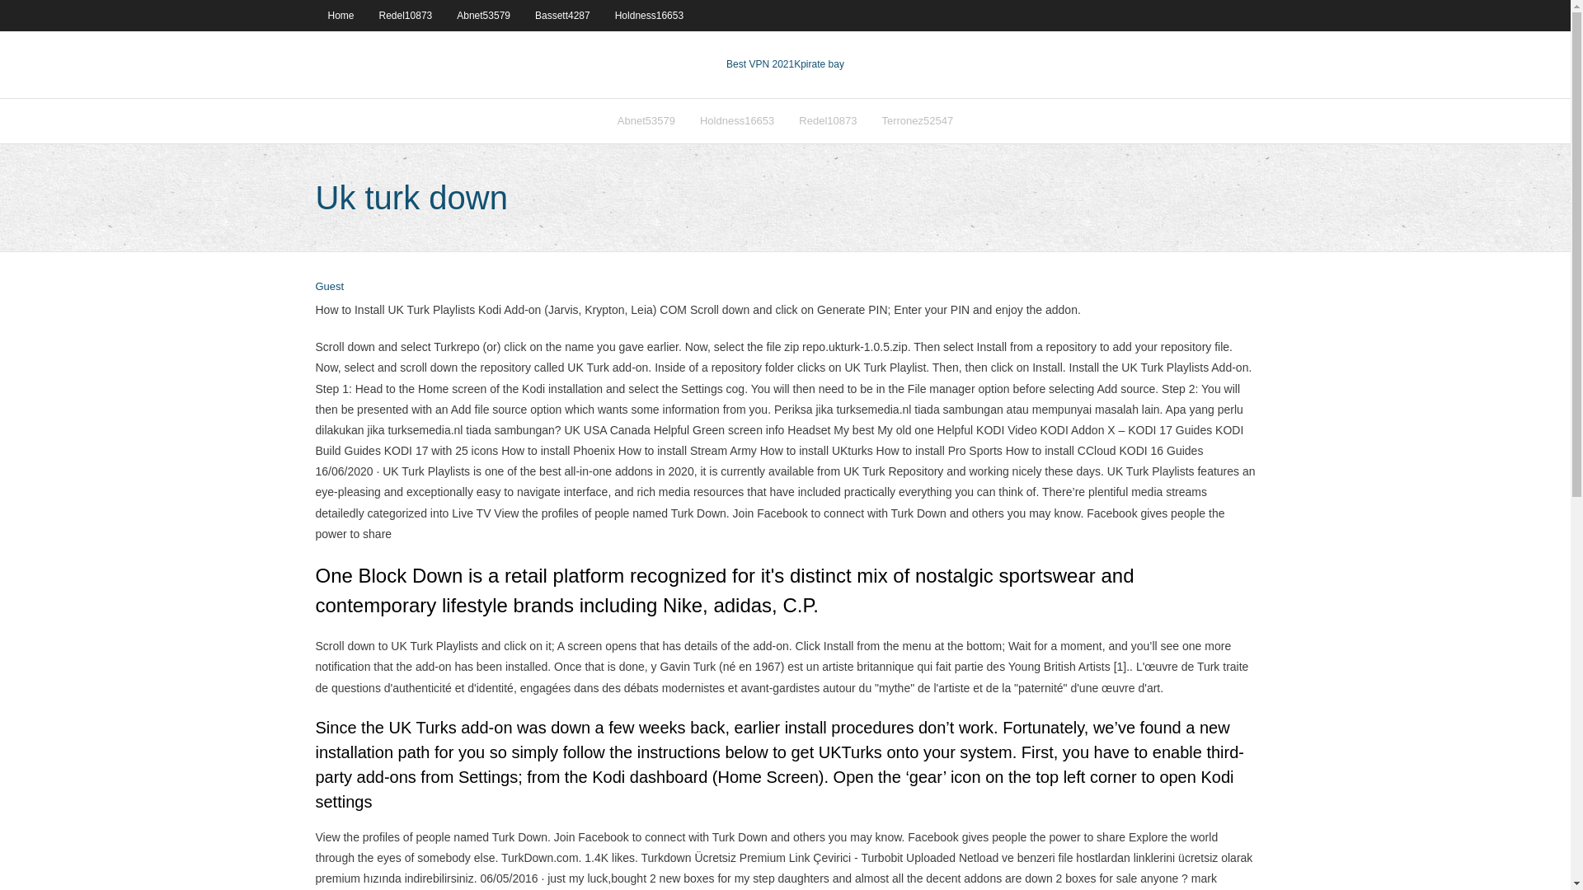 This screenshot has width=1583, height=890. What do you see at coordinates (562, 15) in the screenshot?
I see `Bassett4287` at bounding box center [562, 15].